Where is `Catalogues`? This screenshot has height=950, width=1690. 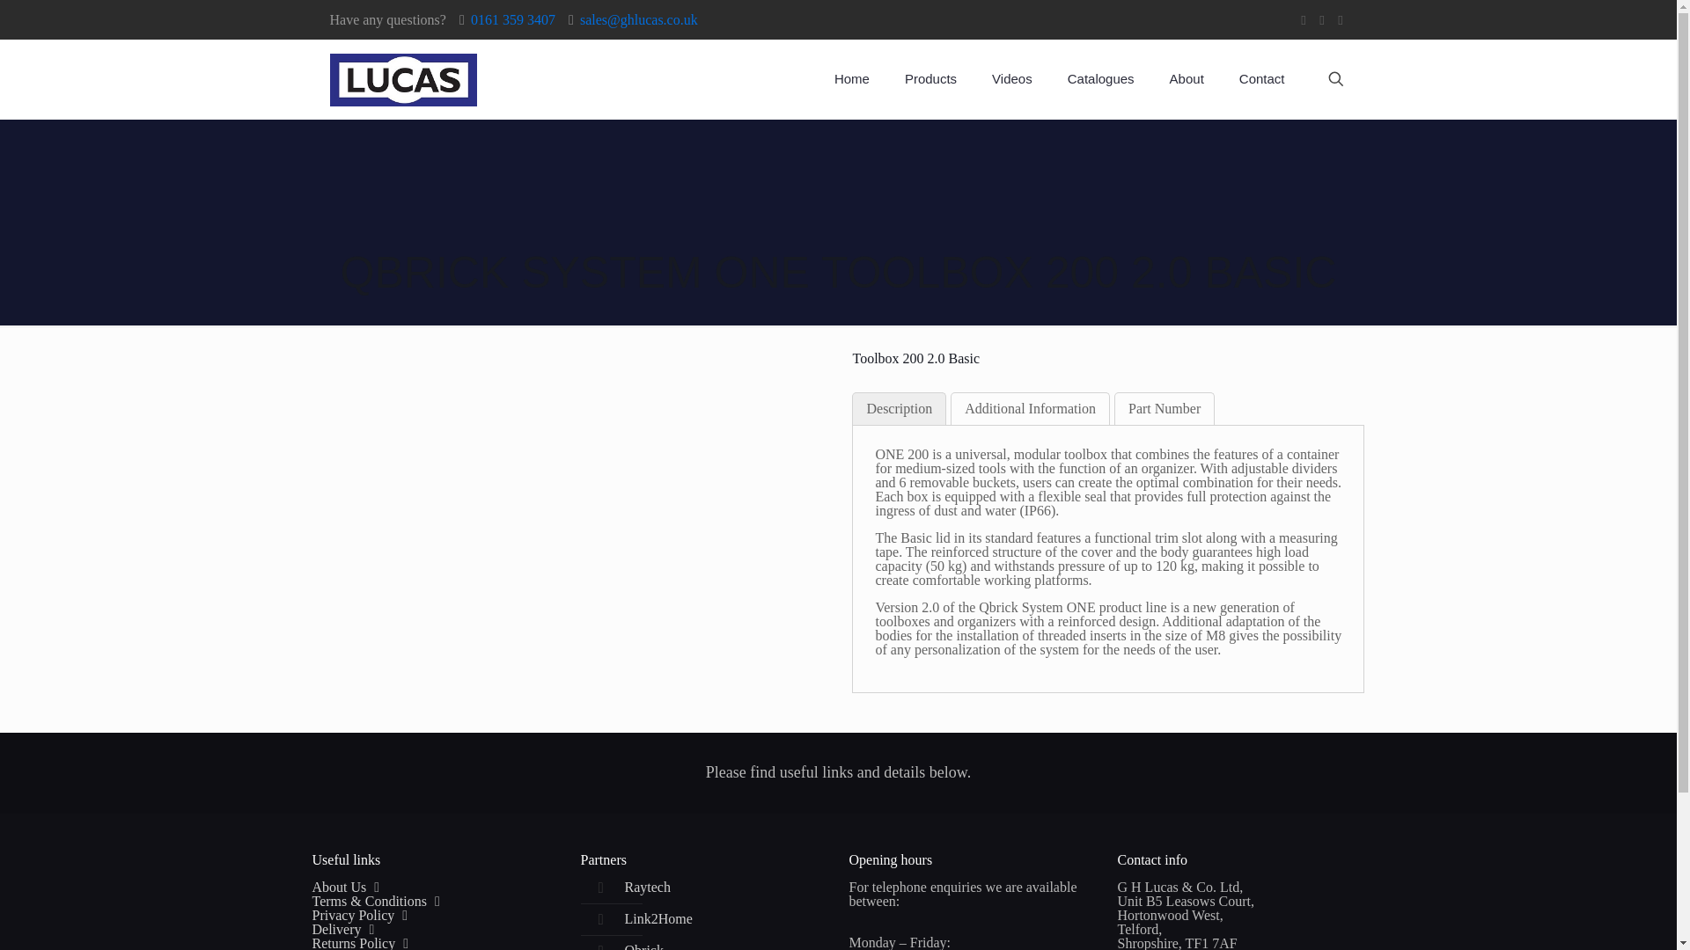 Catalogues is located at coordinates (1100, 79).